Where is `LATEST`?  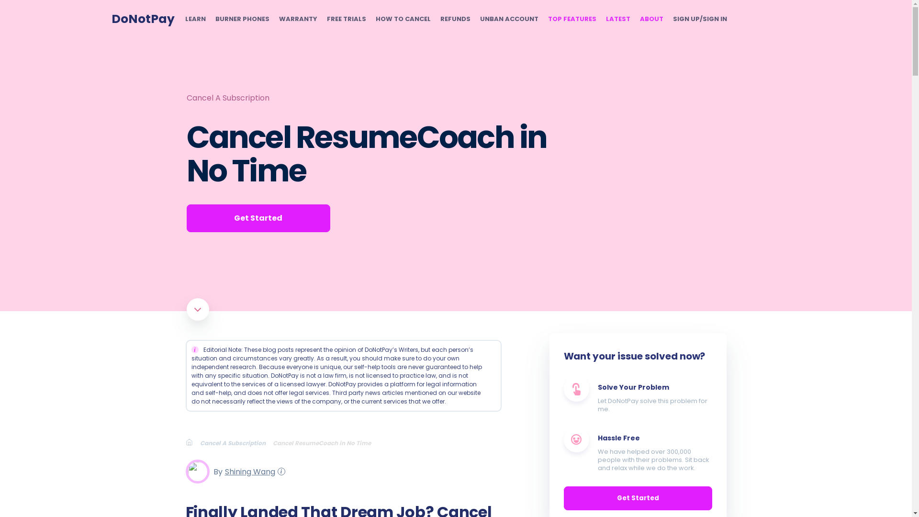
LATEST is located at coordinates (618, 19).